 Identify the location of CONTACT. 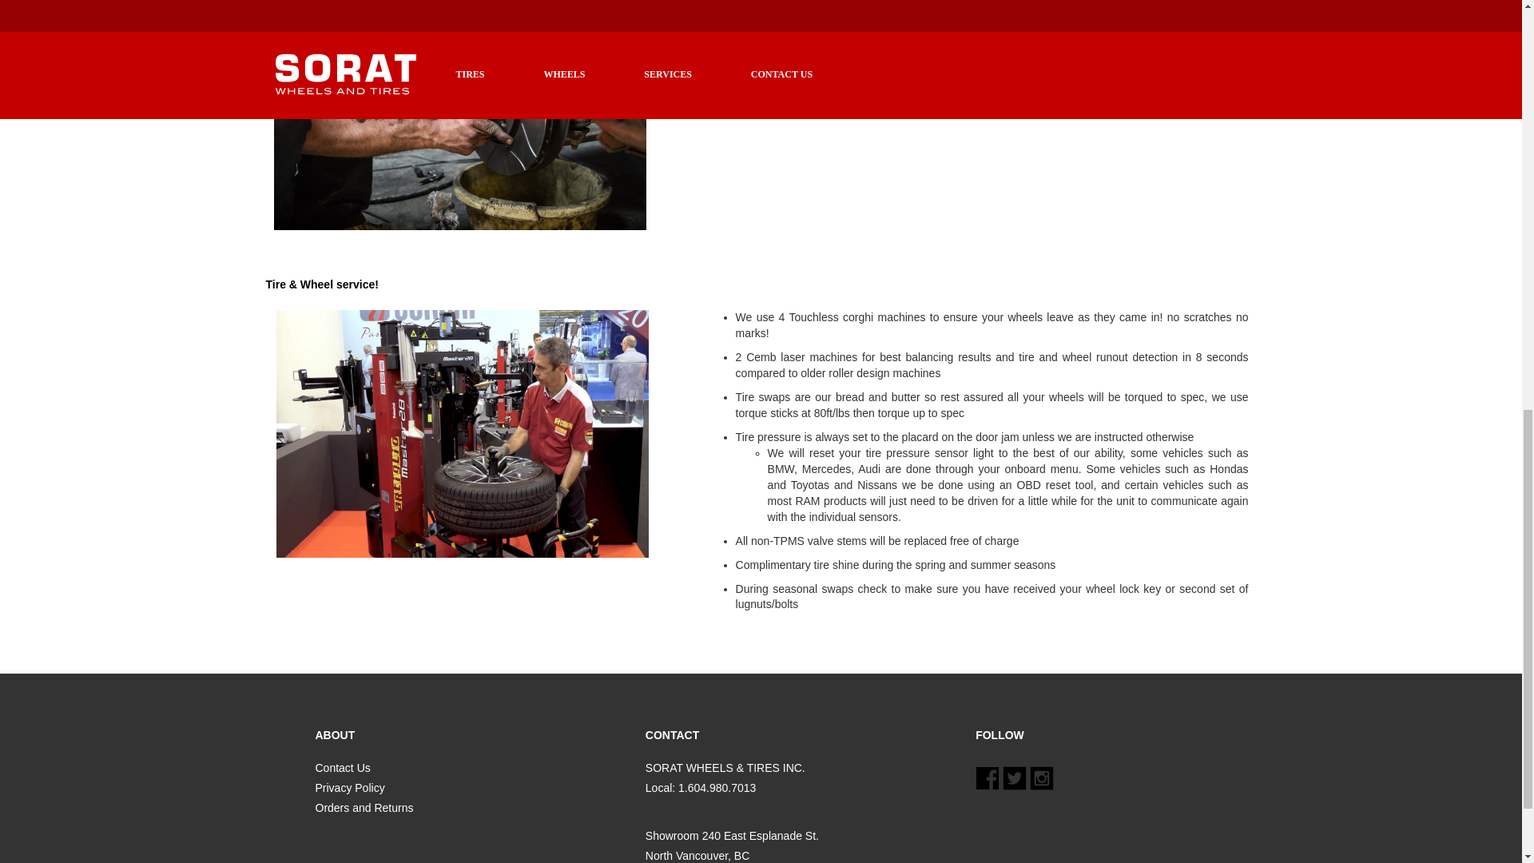
(791, 735).